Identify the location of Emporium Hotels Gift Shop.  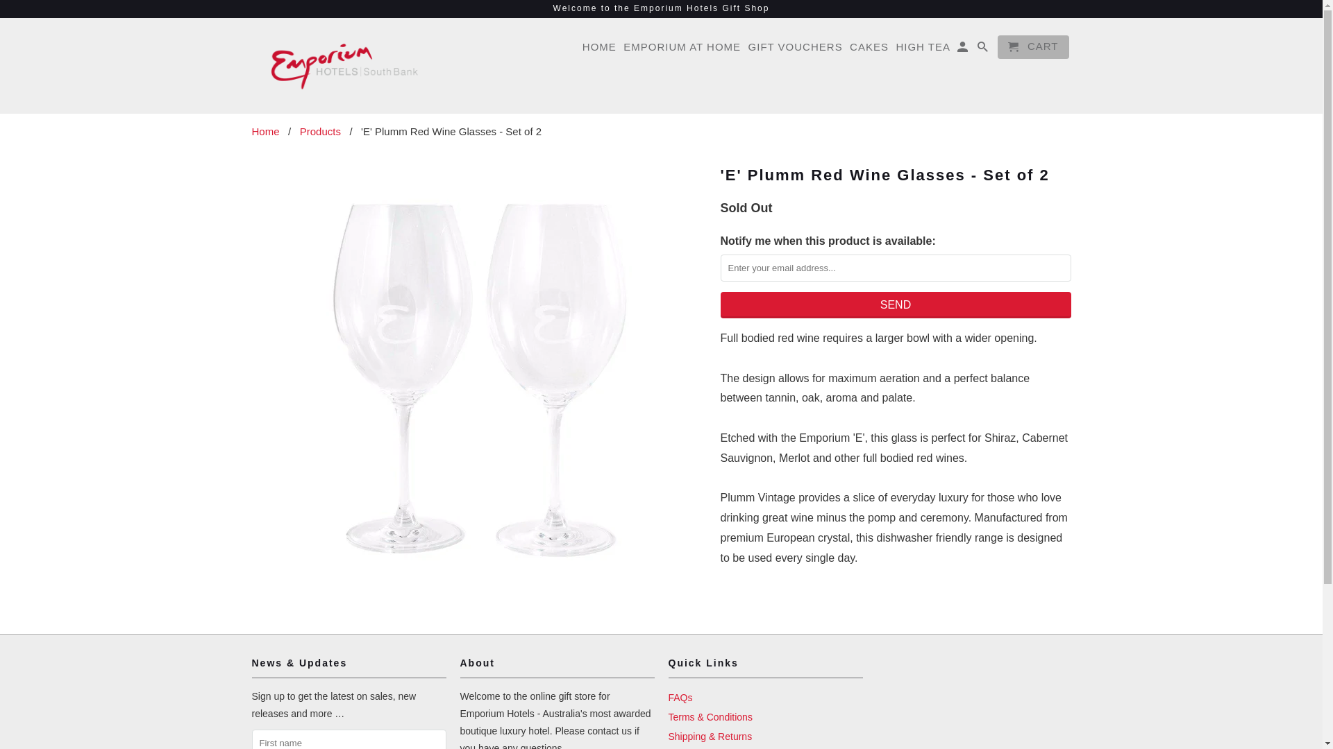
(342, 66).